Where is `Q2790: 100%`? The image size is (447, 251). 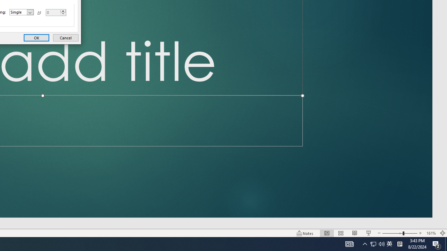 Q2790: 100% is located at coordinates (381, 244).